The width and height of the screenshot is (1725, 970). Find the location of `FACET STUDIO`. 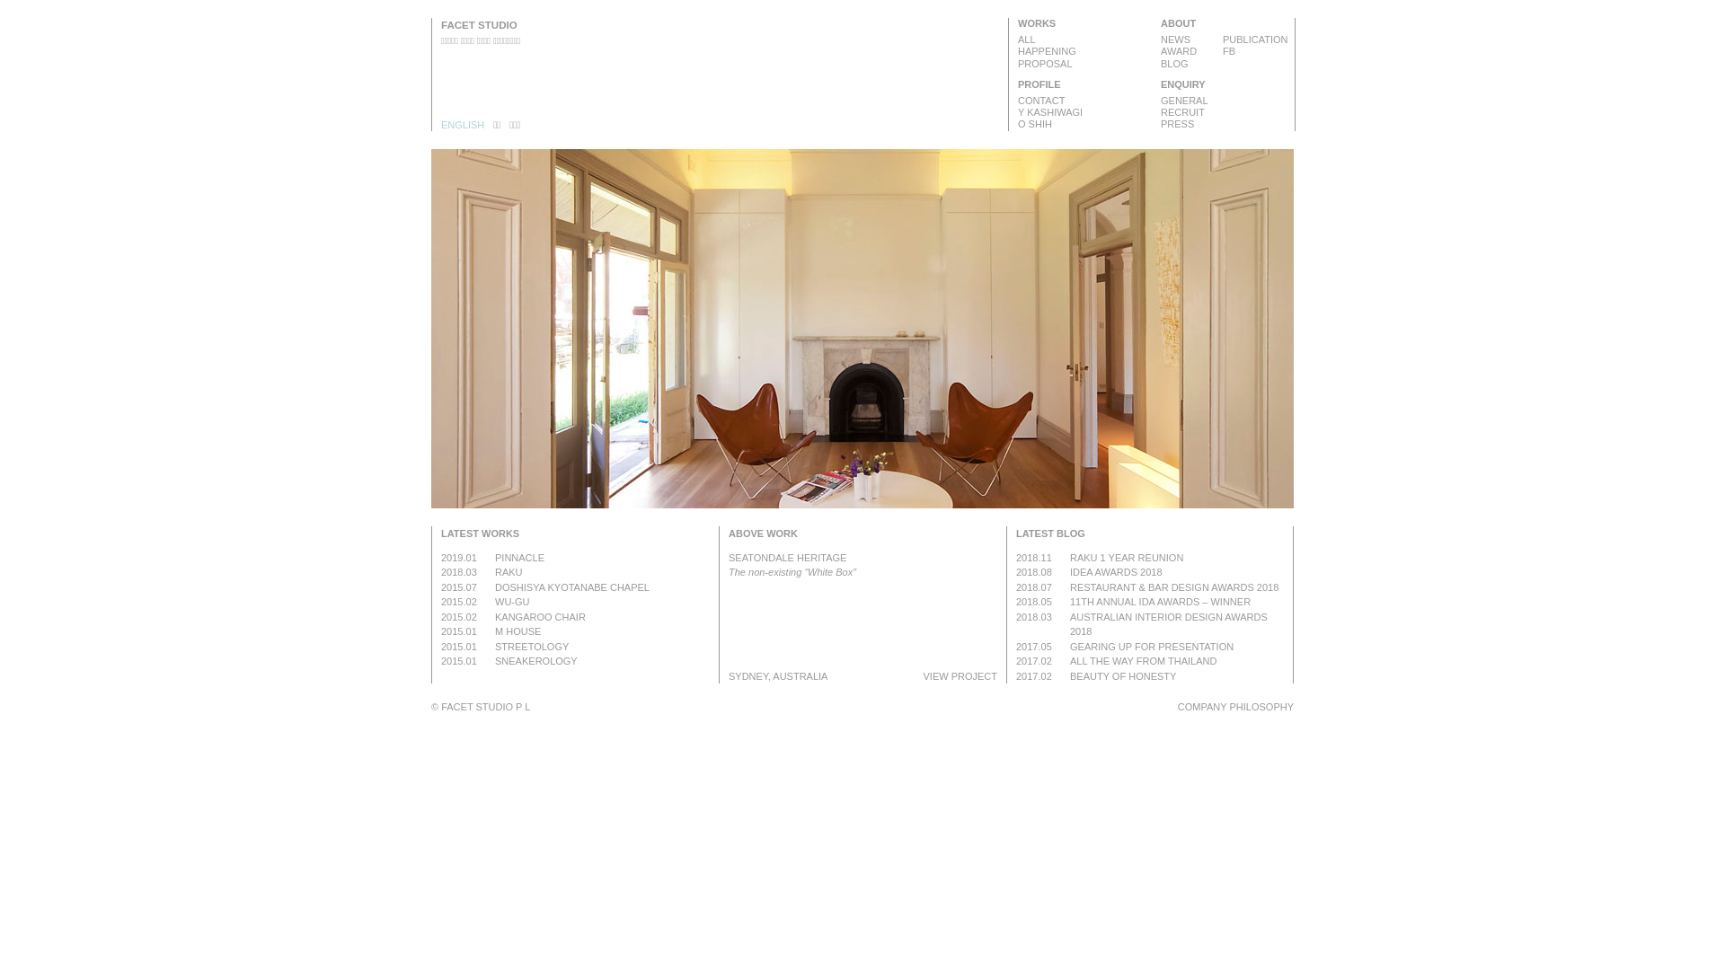

FACET STUDIO is located at coordinates (480, 25).